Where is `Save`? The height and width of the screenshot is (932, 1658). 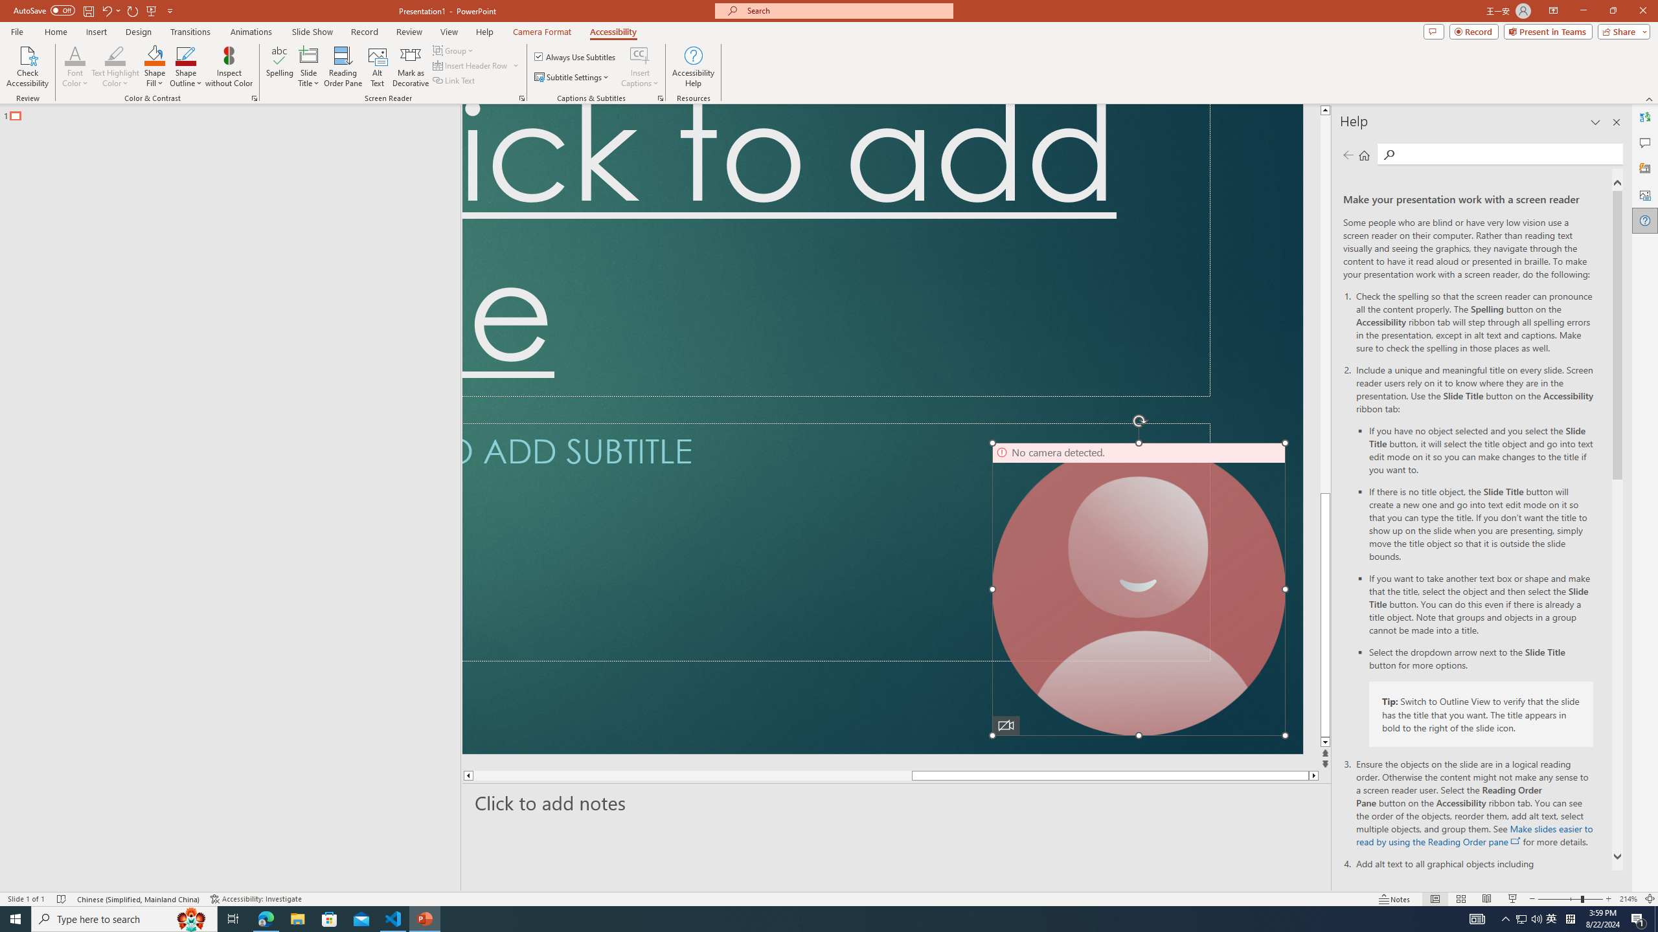 Save is located at coordinates (88, 10).